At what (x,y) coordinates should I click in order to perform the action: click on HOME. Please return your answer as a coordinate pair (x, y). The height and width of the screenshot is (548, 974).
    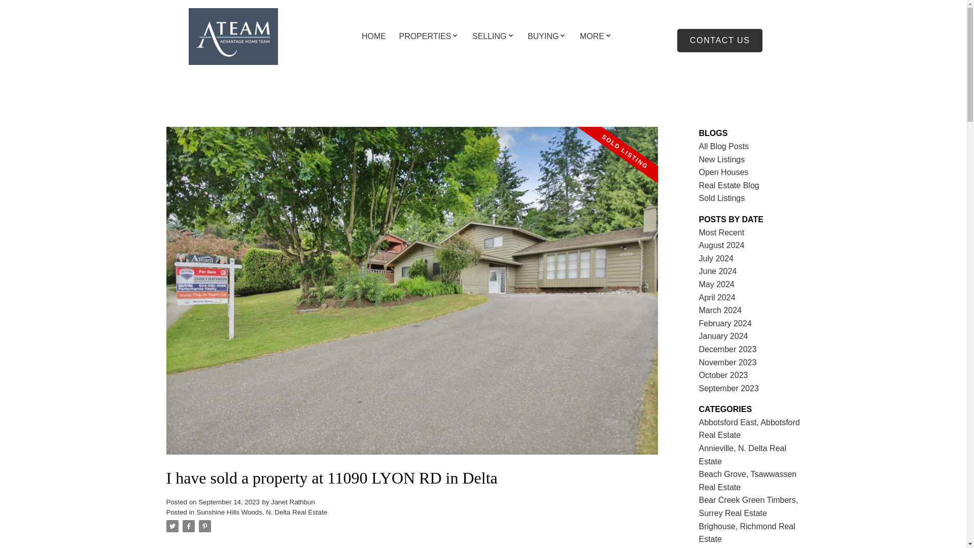
    Looking at the image, I should click on (373, 37).